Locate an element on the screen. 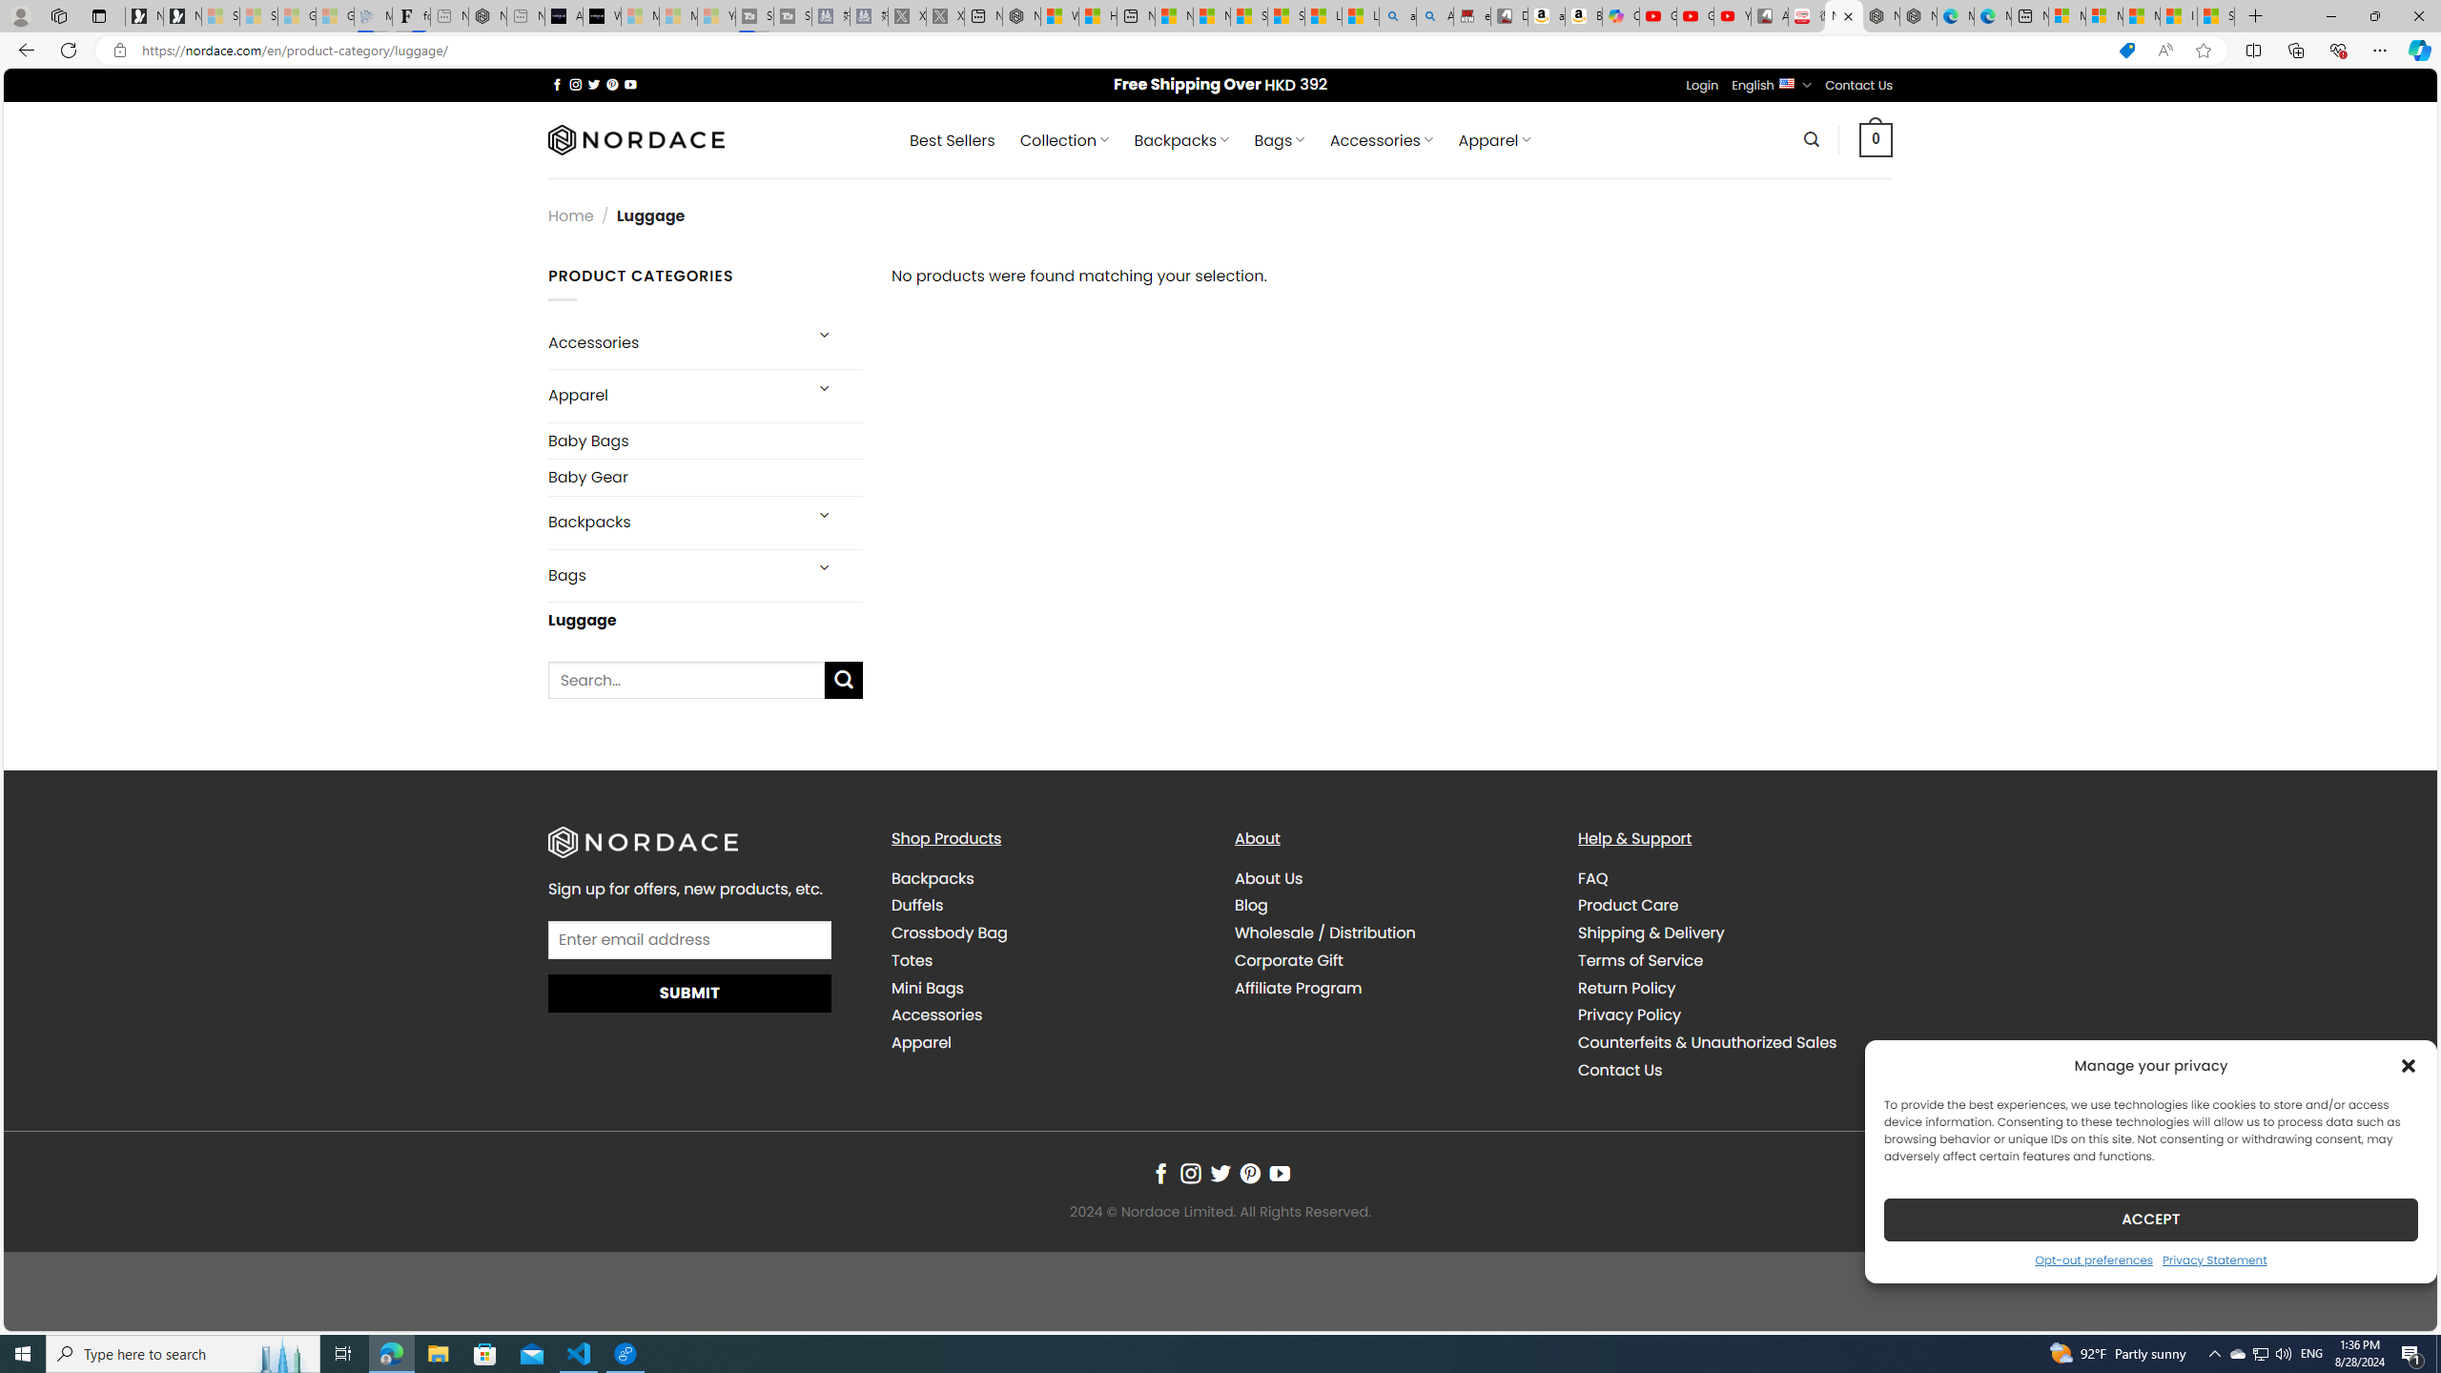  Baby Gear is located at coordinates (707, 477).